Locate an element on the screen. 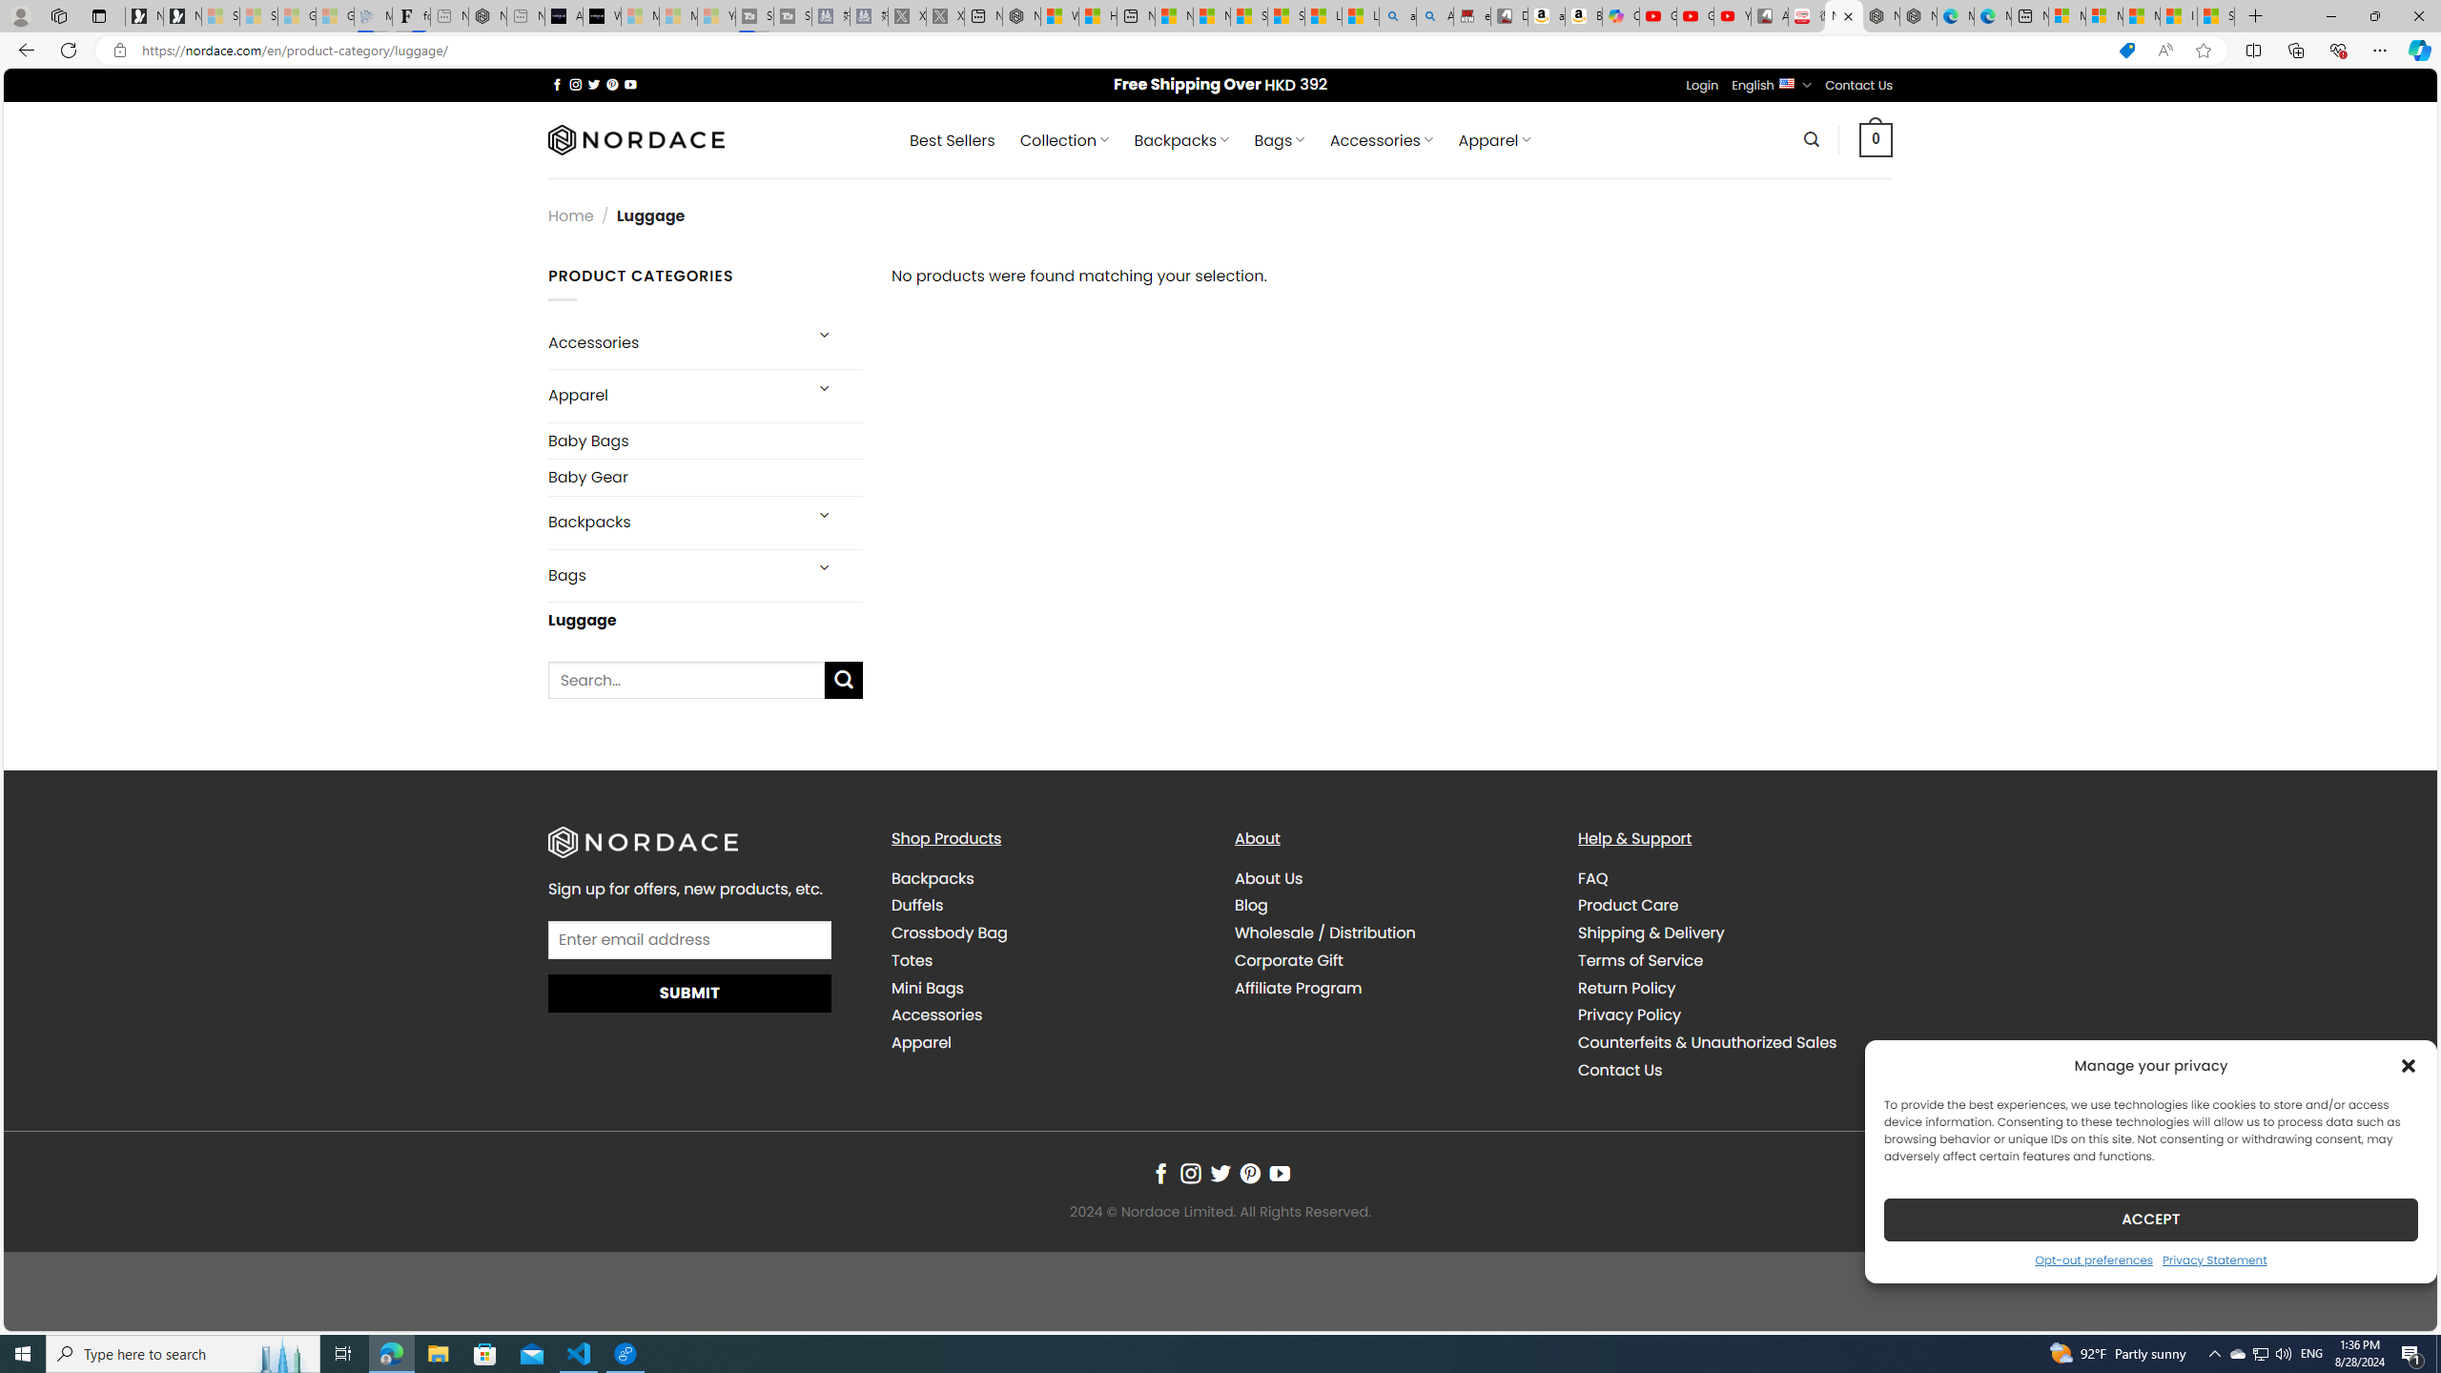  Baby Gear is located at coordinates (707, 477).